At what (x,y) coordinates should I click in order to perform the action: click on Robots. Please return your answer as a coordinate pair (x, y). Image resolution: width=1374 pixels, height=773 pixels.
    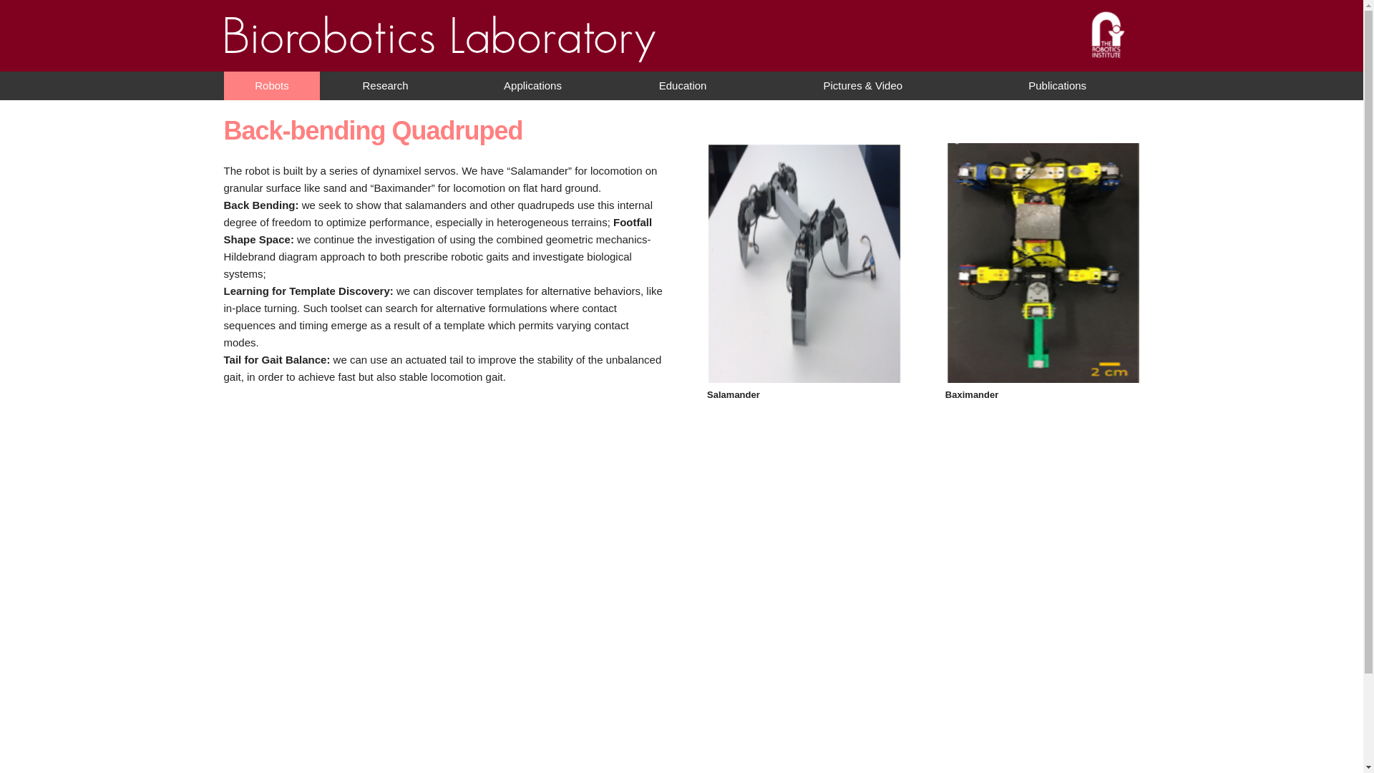
    Looking at the image, I should click on (271, 86).